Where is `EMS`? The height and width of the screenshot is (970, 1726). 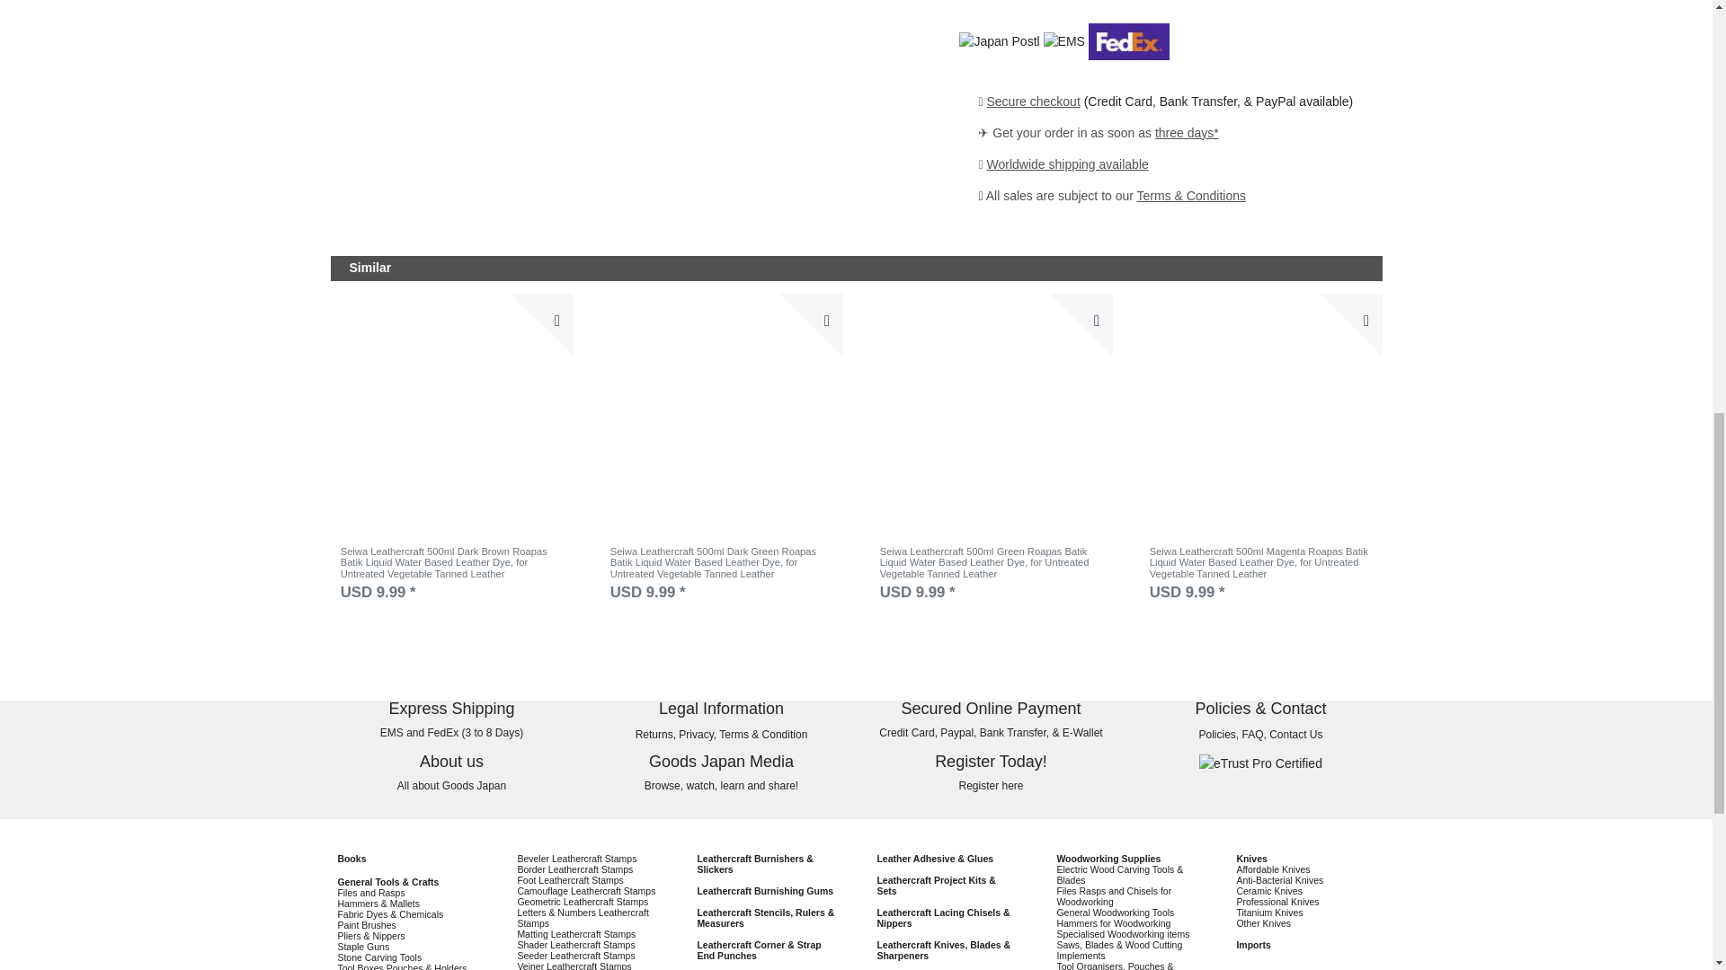
EMS is located at coordinates (1064, 45).